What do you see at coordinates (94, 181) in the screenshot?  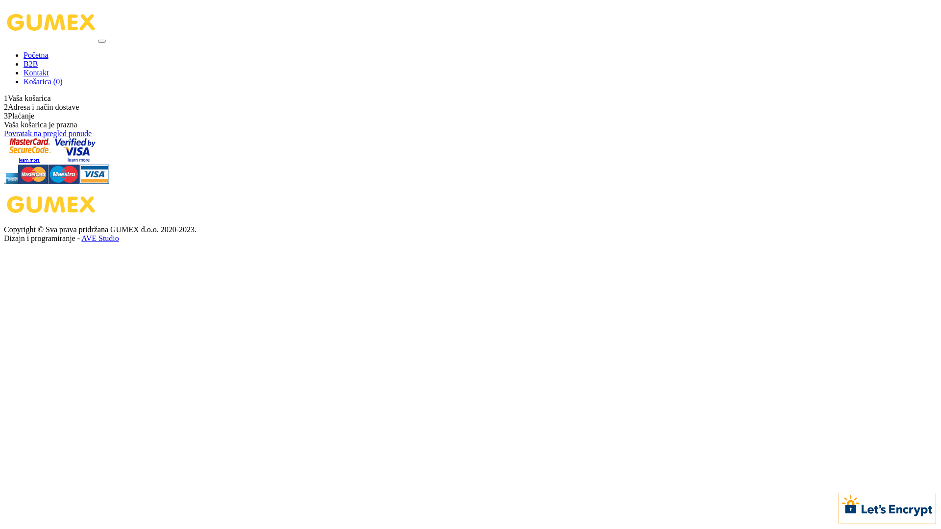 I see `Visa` at bounding box center [94, 181].